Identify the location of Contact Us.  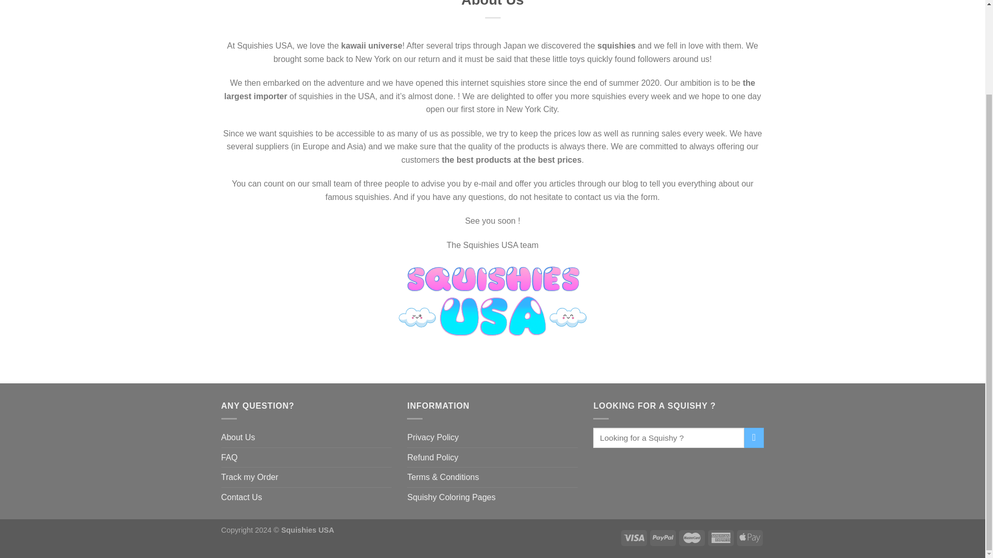
(242, 497).